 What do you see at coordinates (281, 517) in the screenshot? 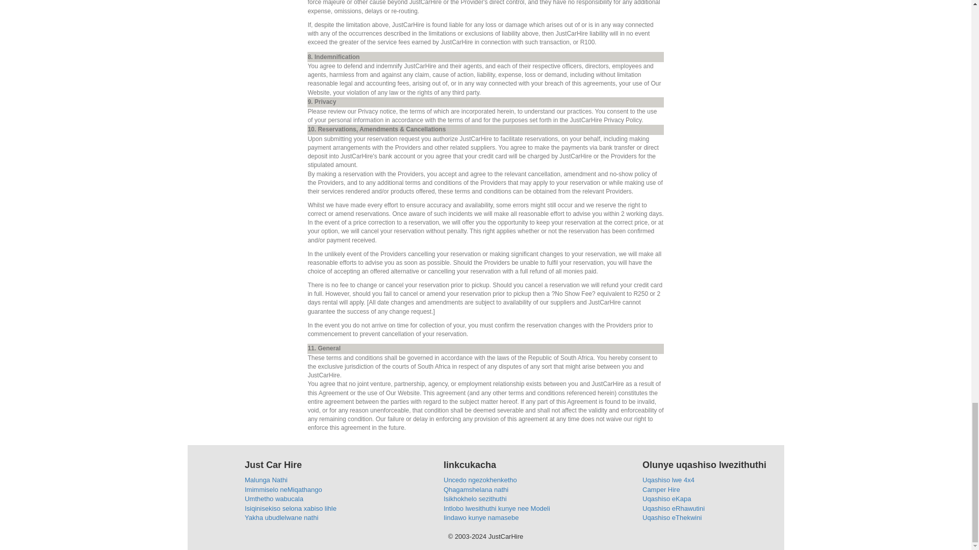
I see `Yakha ubudlelwane nathi` at bounding box center [281, 517].